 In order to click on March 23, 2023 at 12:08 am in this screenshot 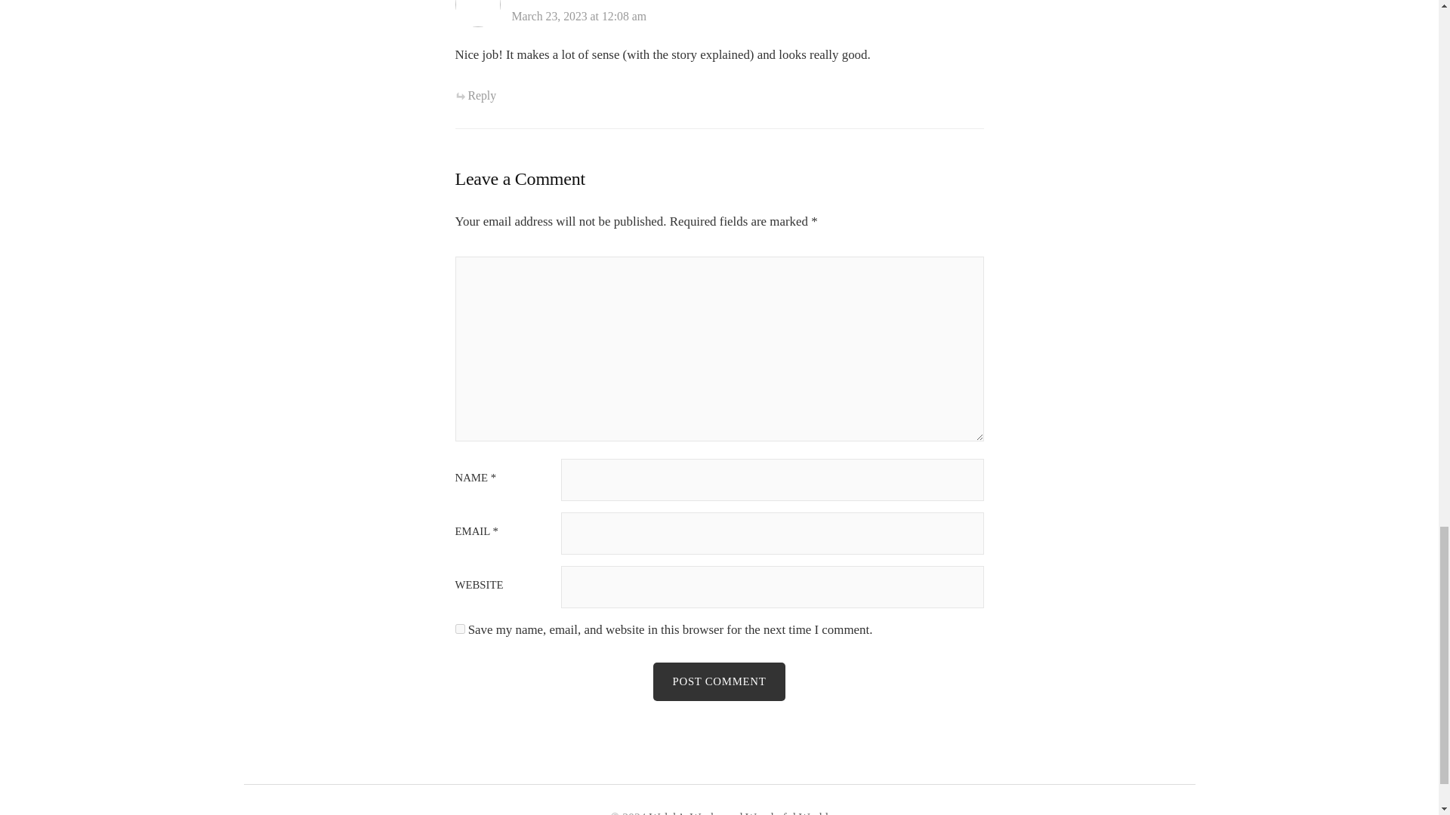, I will do `click(578, 16)`.